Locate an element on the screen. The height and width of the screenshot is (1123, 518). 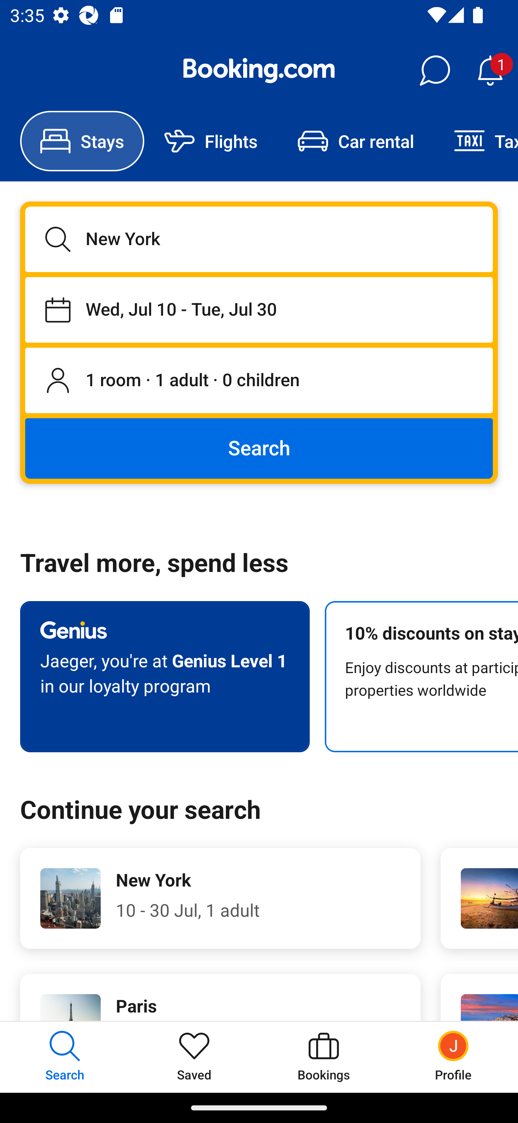
Car rental is located at coordinates (355, 141).